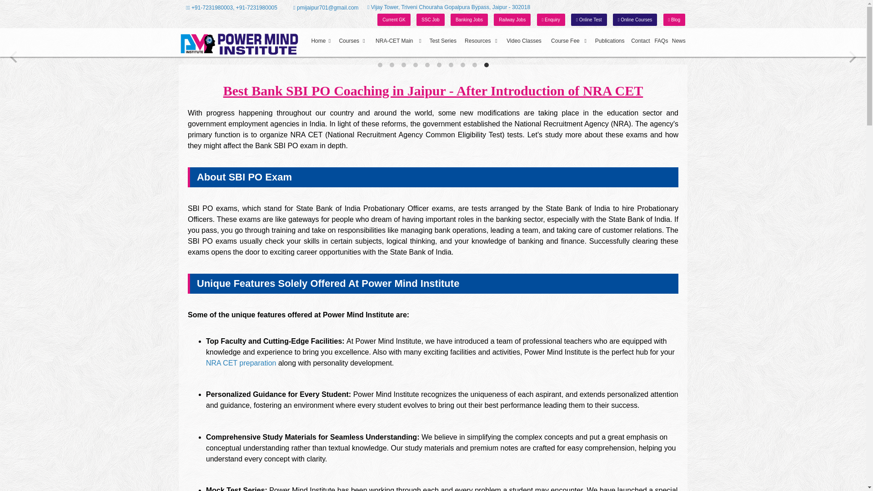 The width and height of the screenshot is (873, 491). What do you see at coordinates (588, 20) in the screenshot?
I see `Online Test` at bounding box center [588, 20].